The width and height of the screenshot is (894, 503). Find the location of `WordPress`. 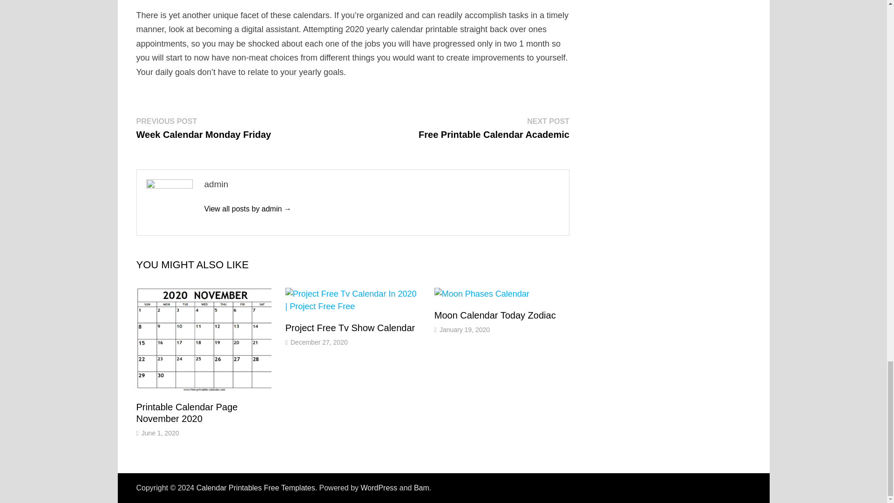

WordPress is located at coordinates (494, 128).